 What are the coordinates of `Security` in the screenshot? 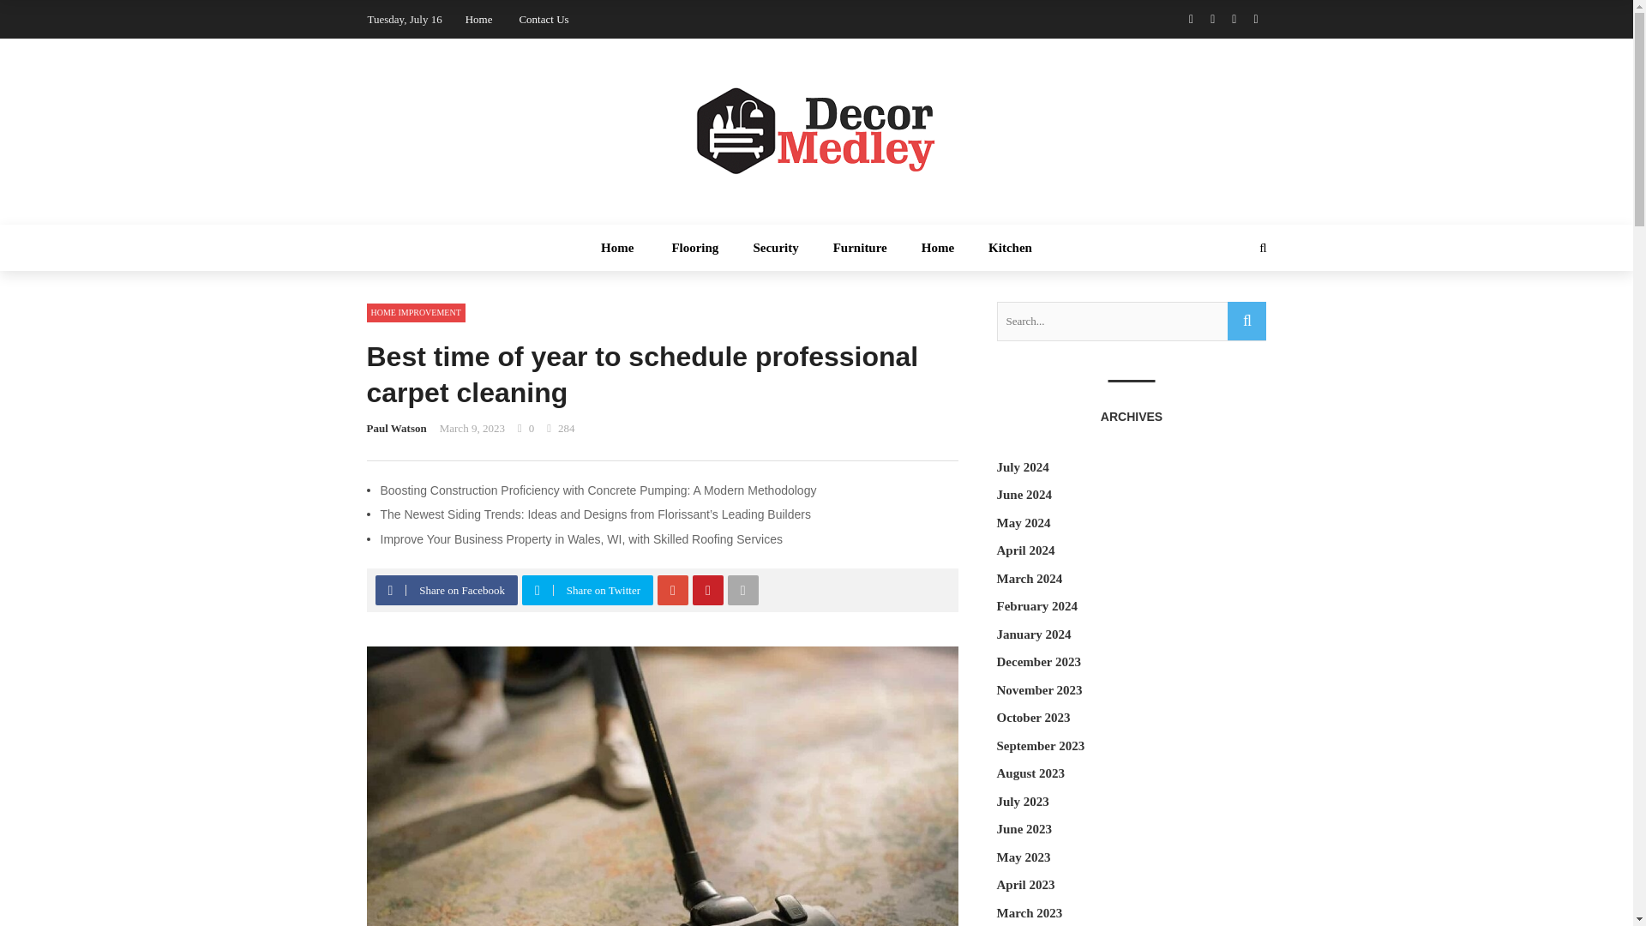 It's located at (775, 248).